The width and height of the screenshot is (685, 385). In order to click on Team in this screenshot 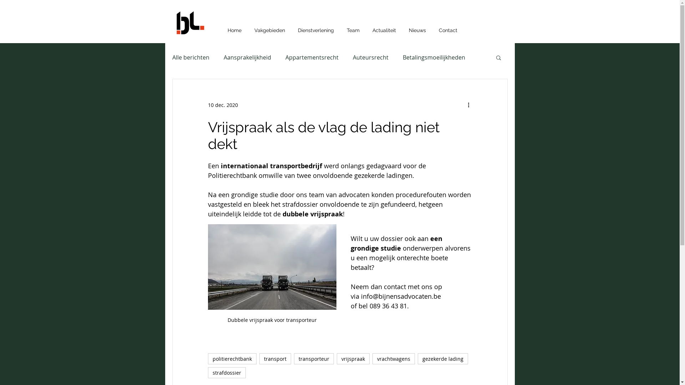, I will do `click(353, 27)`.